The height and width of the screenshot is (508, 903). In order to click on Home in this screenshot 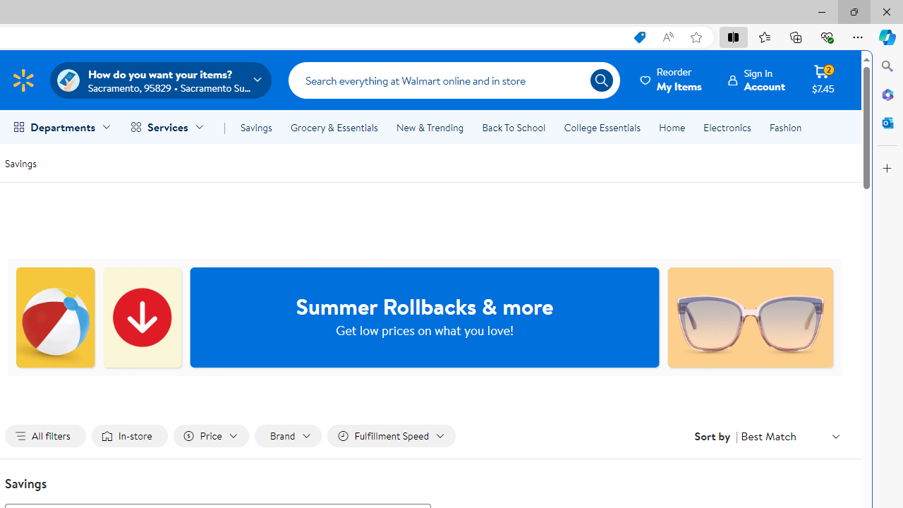, I will do `click(672, 127)`.